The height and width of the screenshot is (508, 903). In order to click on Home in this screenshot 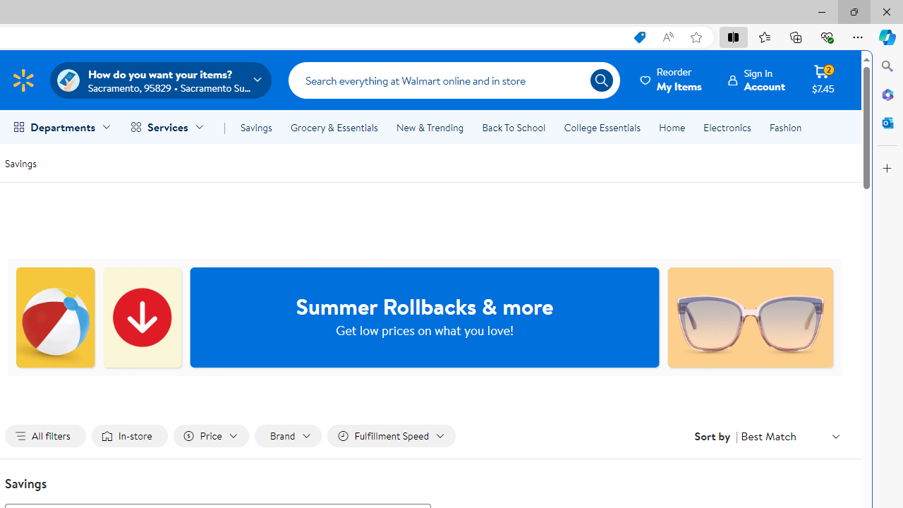, I will do `click(672, 127)`.